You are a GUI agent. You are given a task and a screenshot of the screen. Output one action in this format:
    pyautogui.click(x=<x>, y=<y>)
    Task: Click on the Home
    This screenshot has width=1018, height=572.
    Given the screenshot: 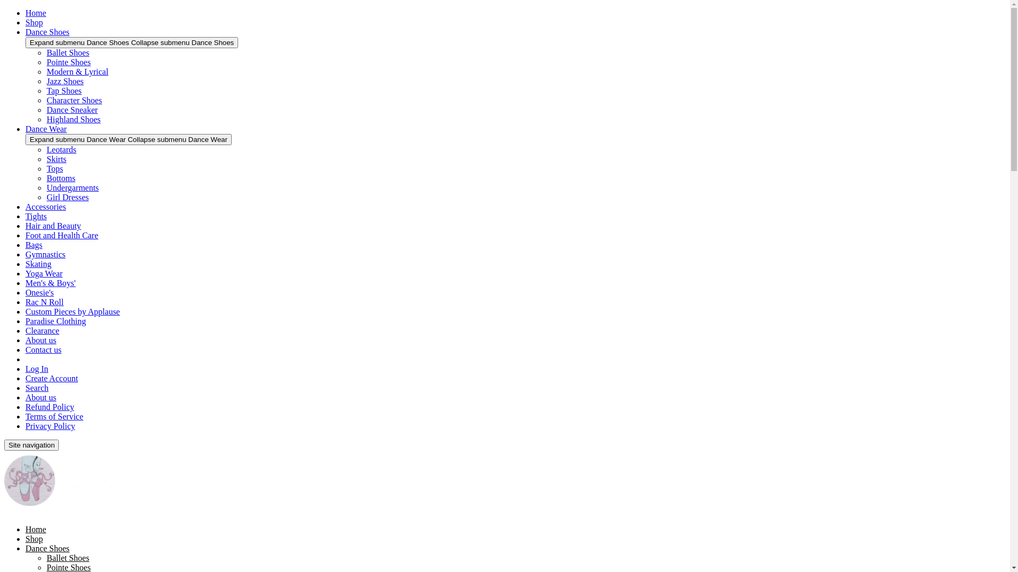 What is the action you would take?
    pyautogui.click(x=36, y=530)
    